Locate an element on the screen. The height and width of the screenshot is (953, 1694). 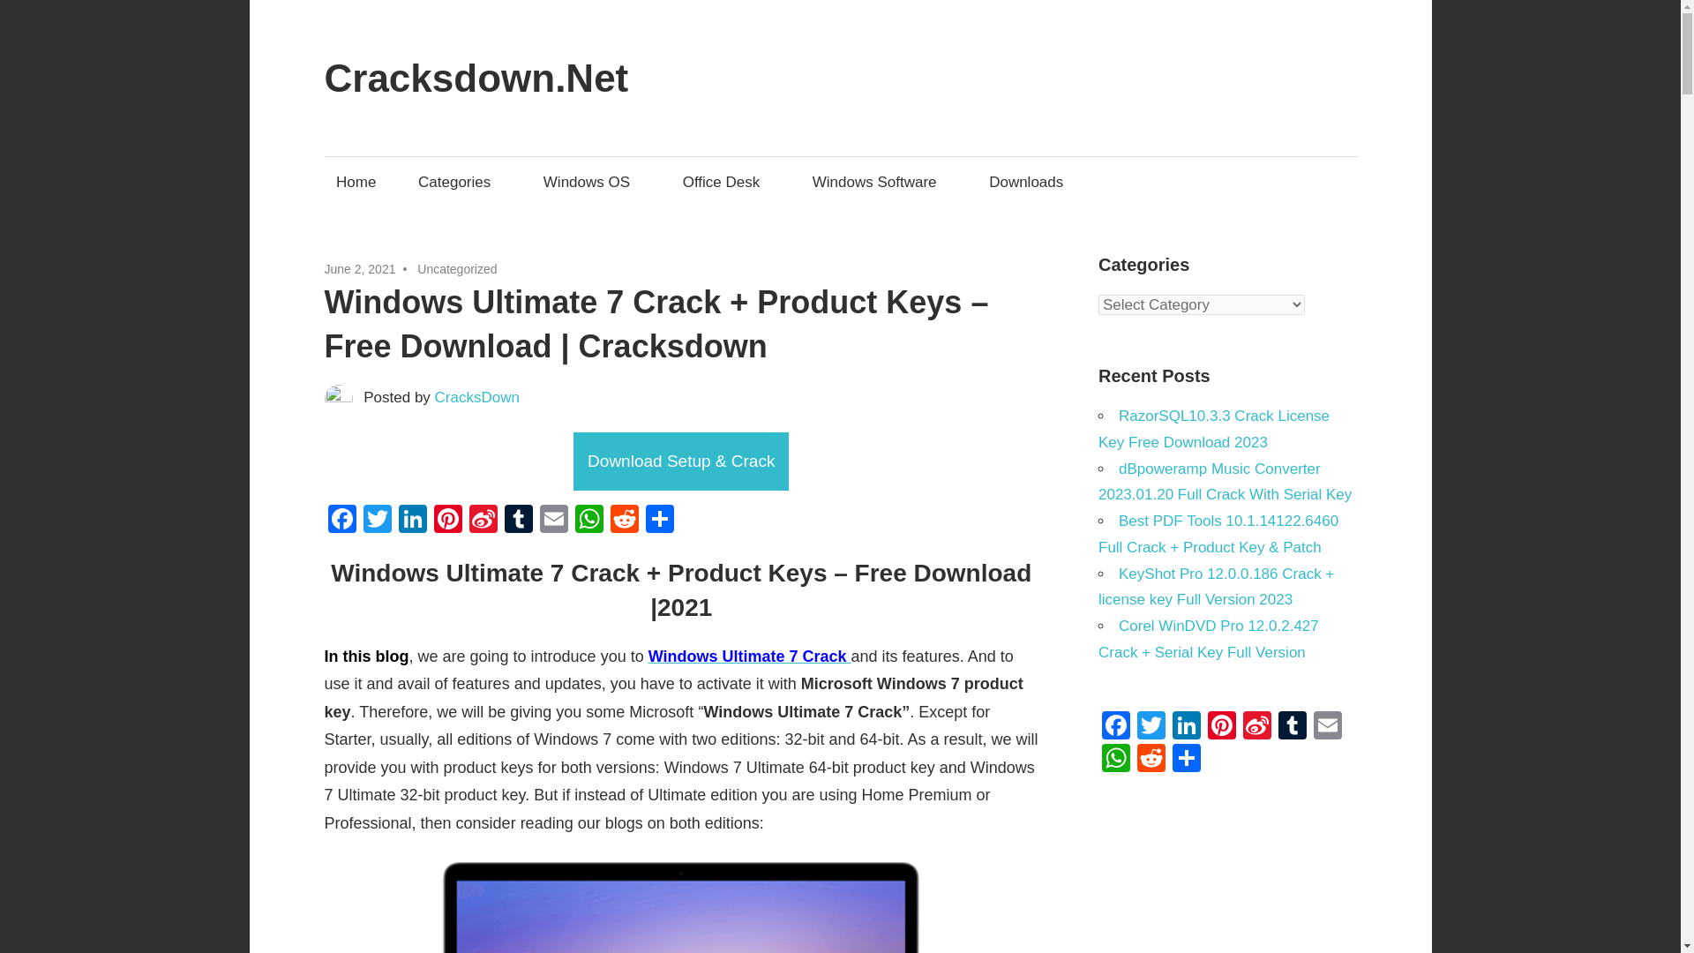
Windows Software is located at coordinates (879, 182).